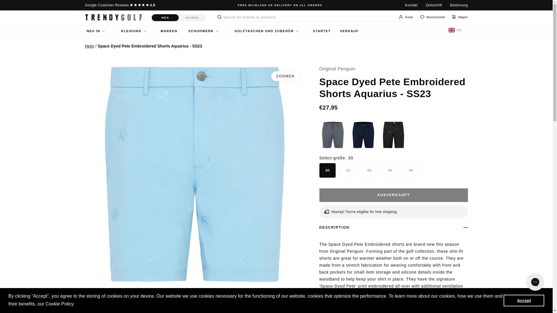 This screenshot has width=557, height=313. I want to click on Zeitschrift, so click(433, 5).